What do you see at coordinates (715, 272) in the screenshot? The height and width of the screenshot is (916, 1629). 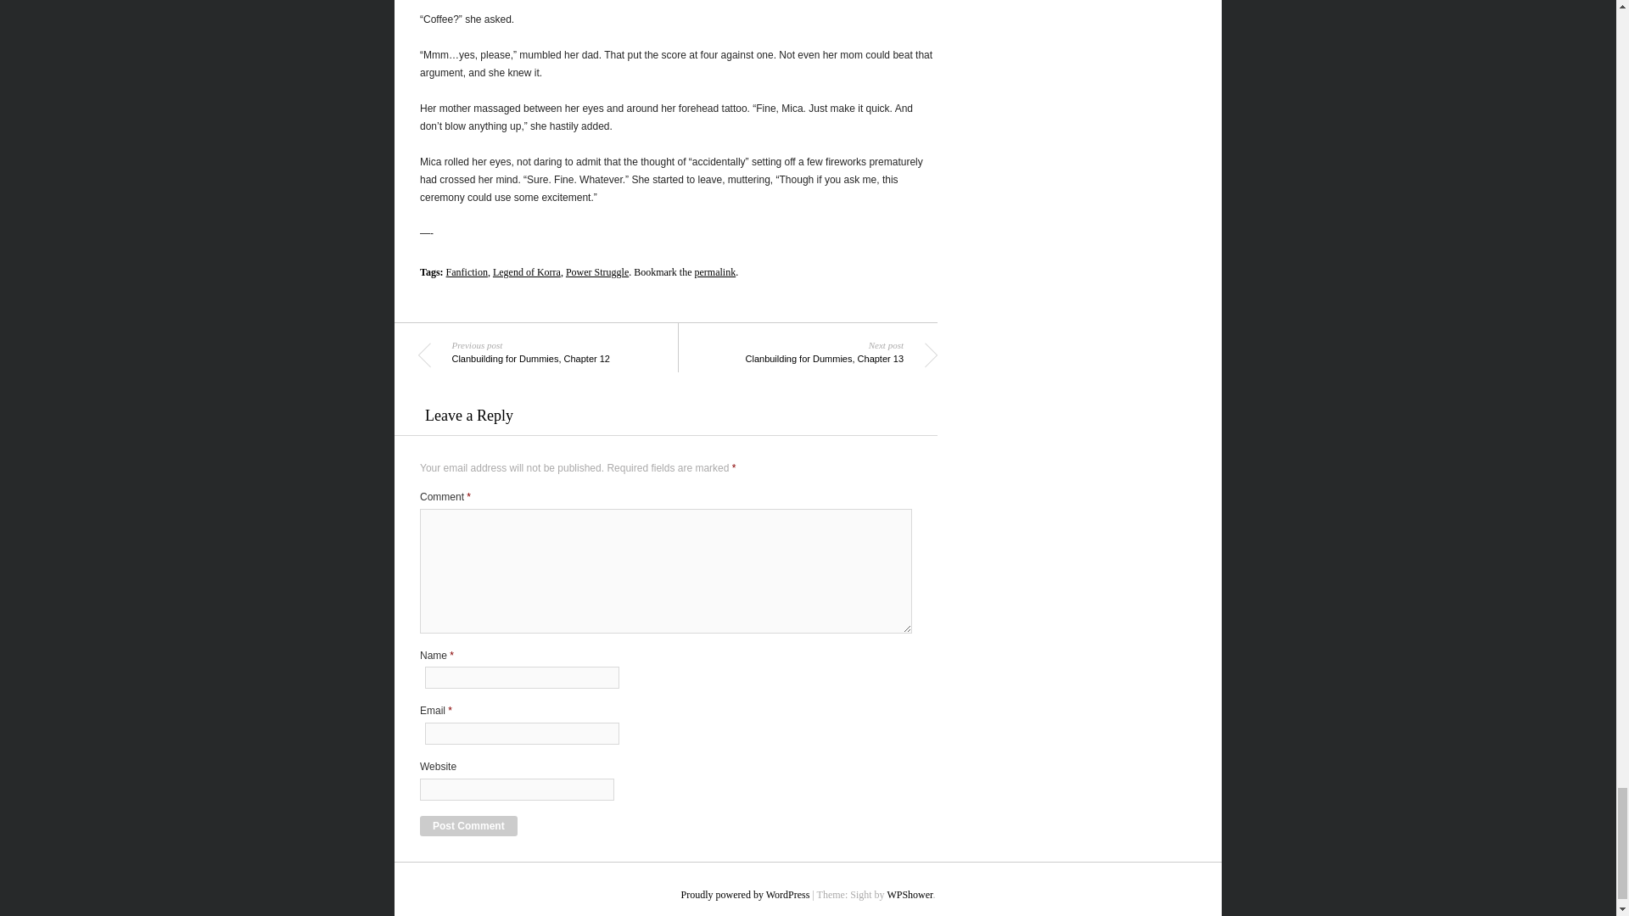 I see `permalink` at bounding box center [715, 272].